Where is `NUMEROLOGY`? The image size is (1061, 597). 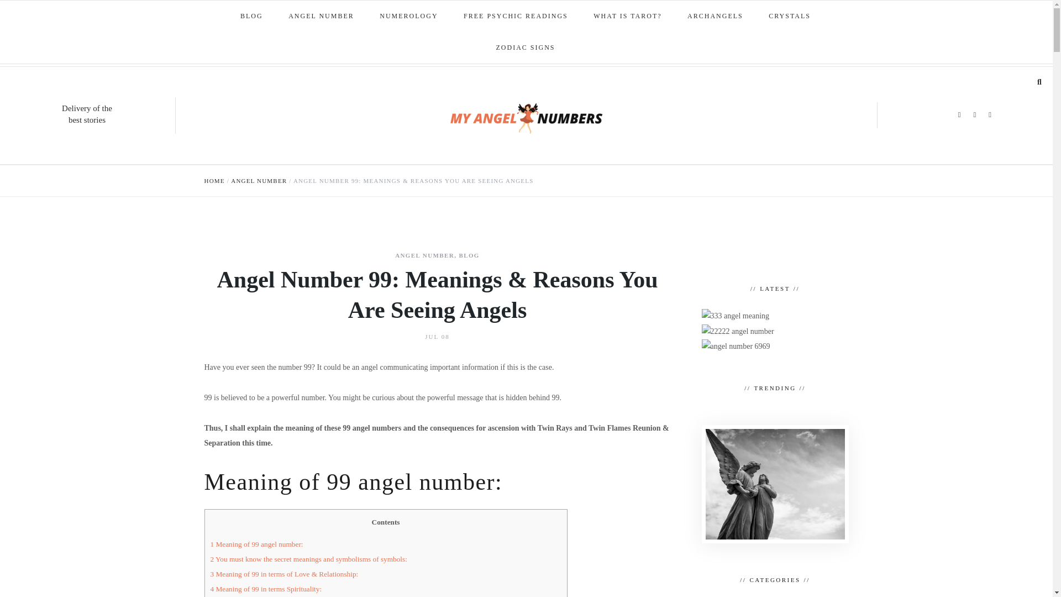
NUMEROLOGY is located at coordinates (409, 17).